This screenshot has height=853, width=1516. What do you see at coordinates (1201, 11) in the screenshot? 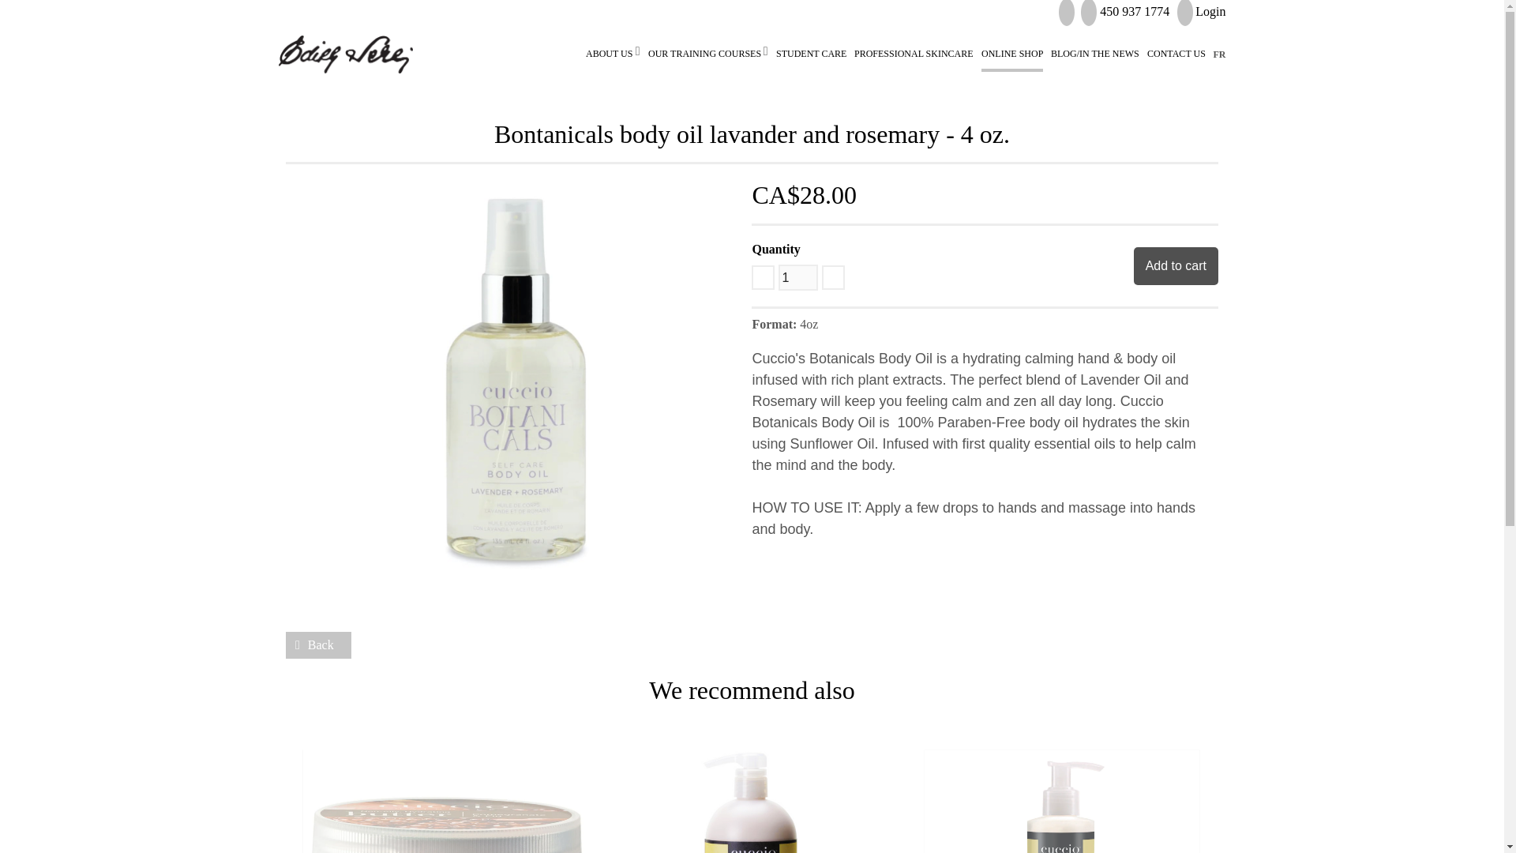
I see `Login` at bounding box center [1201, 11].